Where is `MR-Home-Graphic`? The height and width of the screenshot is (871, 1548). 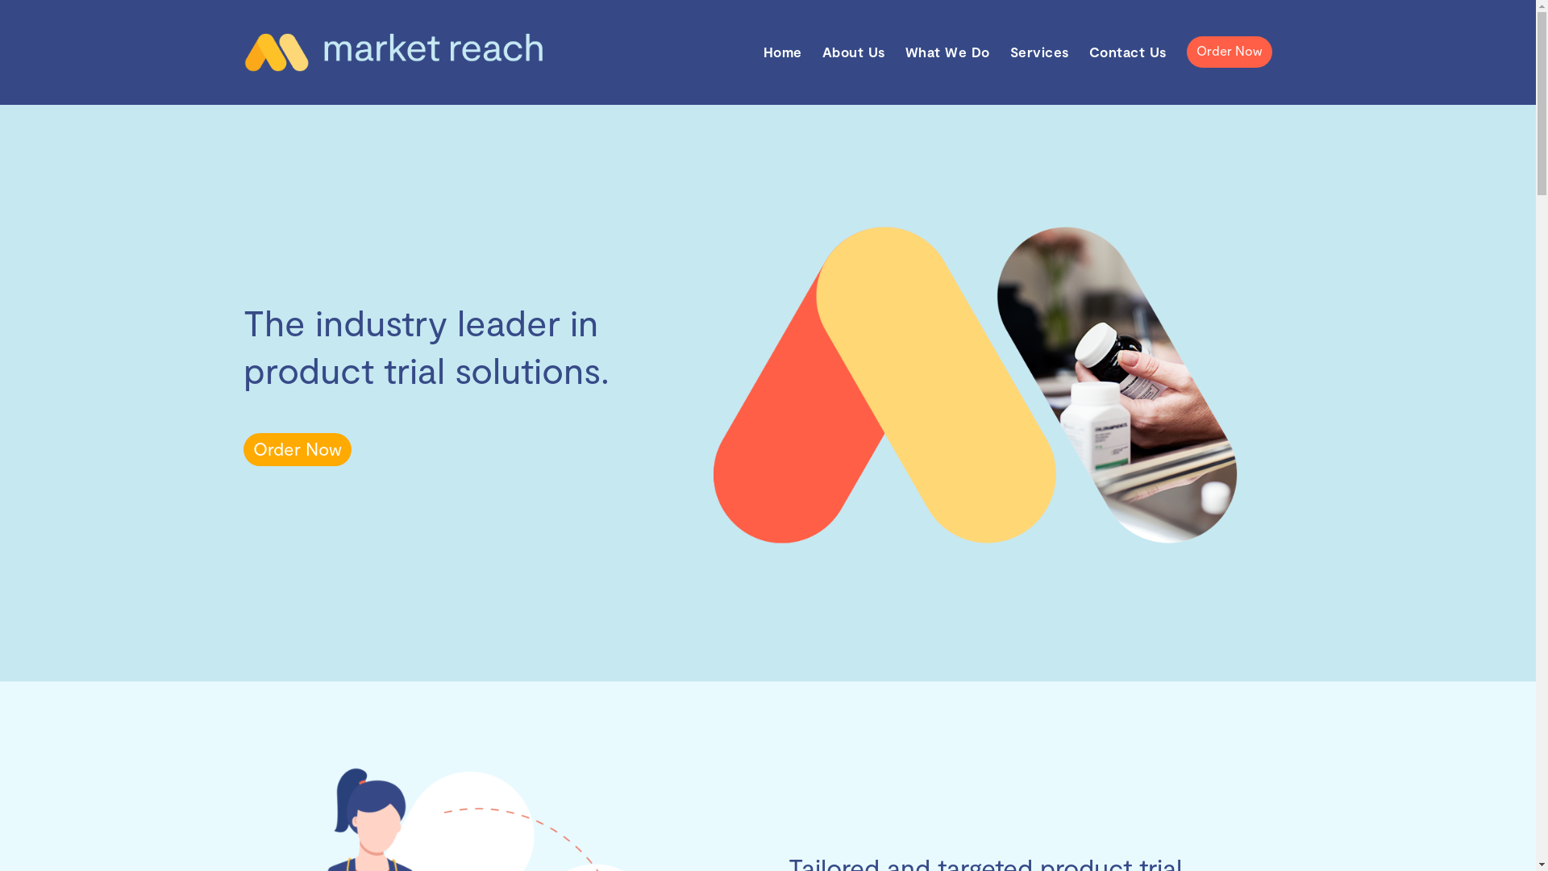
MR-Home-Graphic is located at coordinates (976, 385).